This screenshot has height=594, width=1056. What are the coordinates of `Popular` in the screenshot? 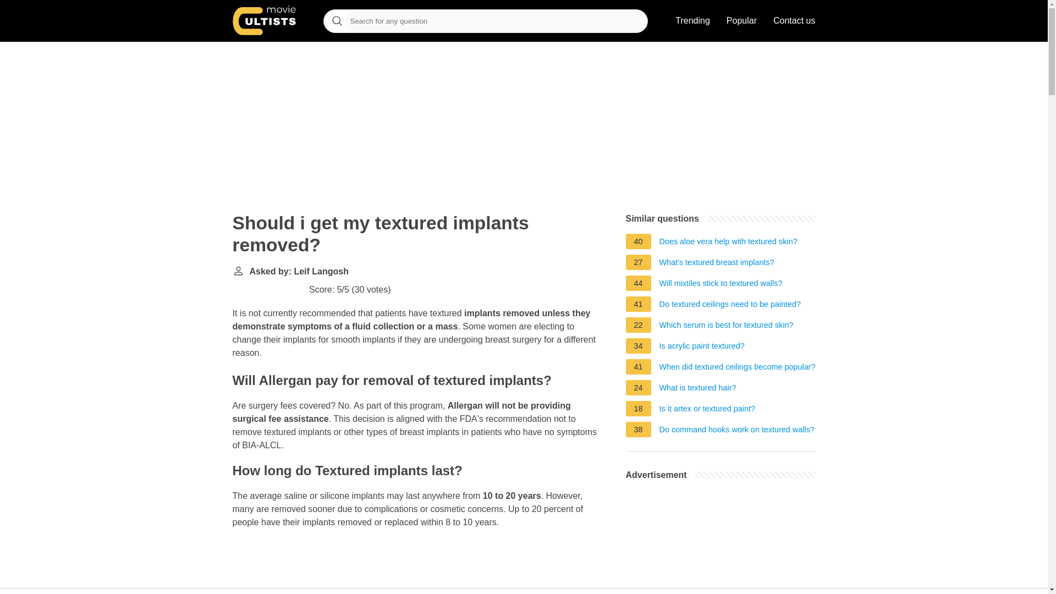 It's located at (741, 21).